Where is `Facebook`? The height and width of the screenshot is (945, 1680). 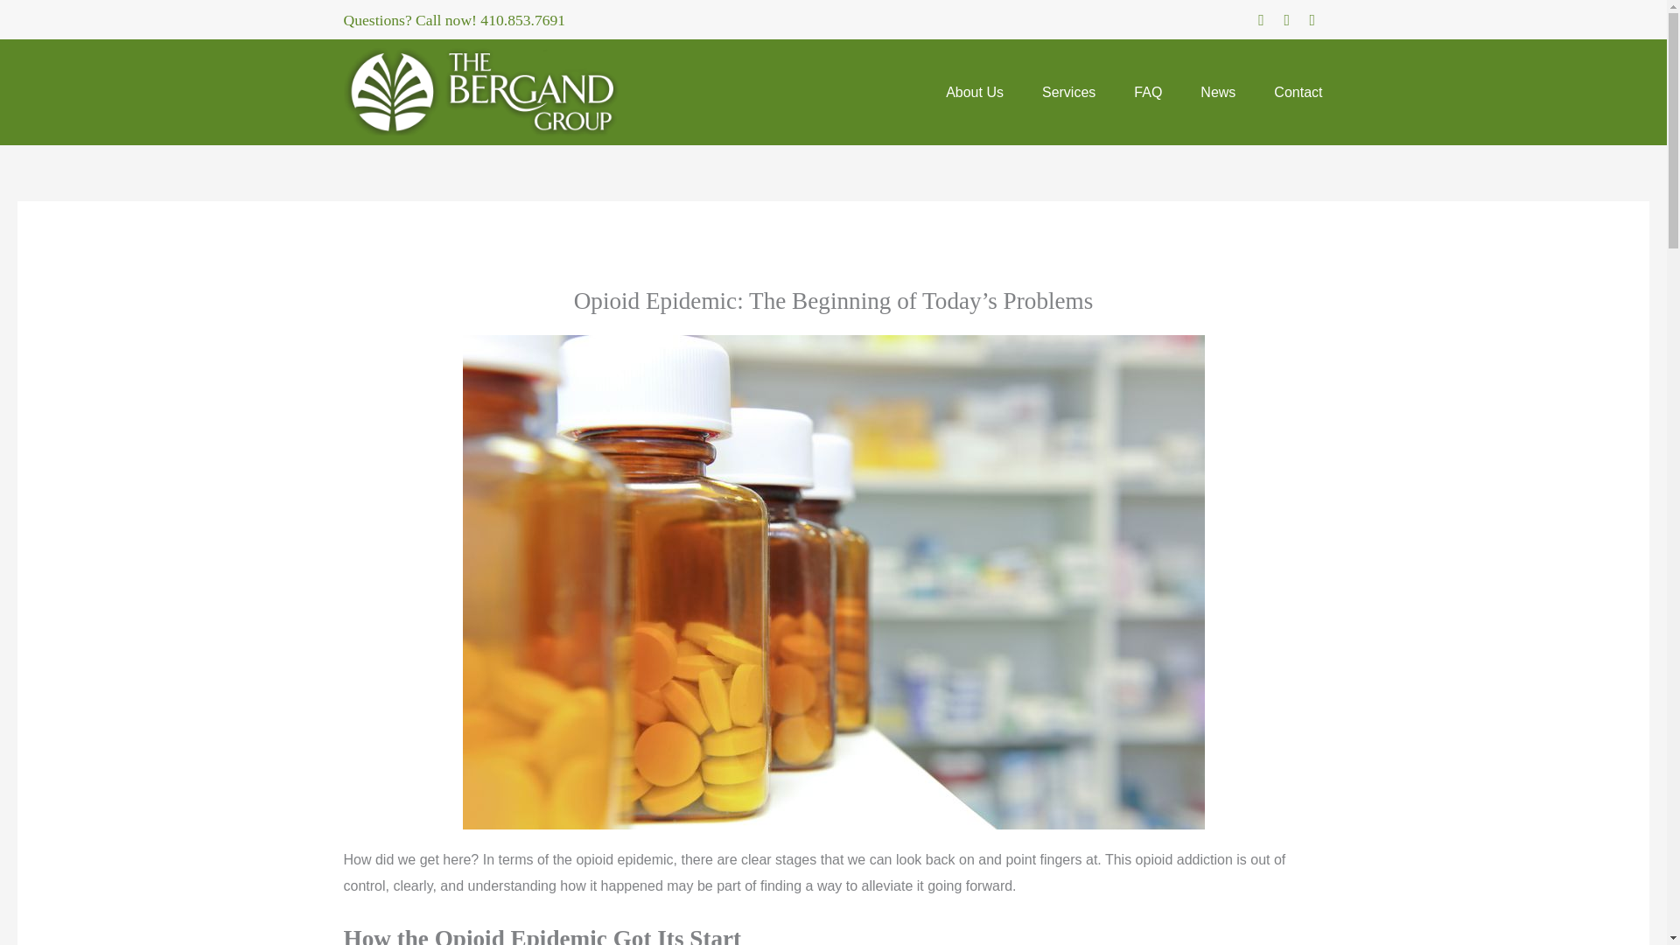 Facebook is located at coordinates (1260, 19).